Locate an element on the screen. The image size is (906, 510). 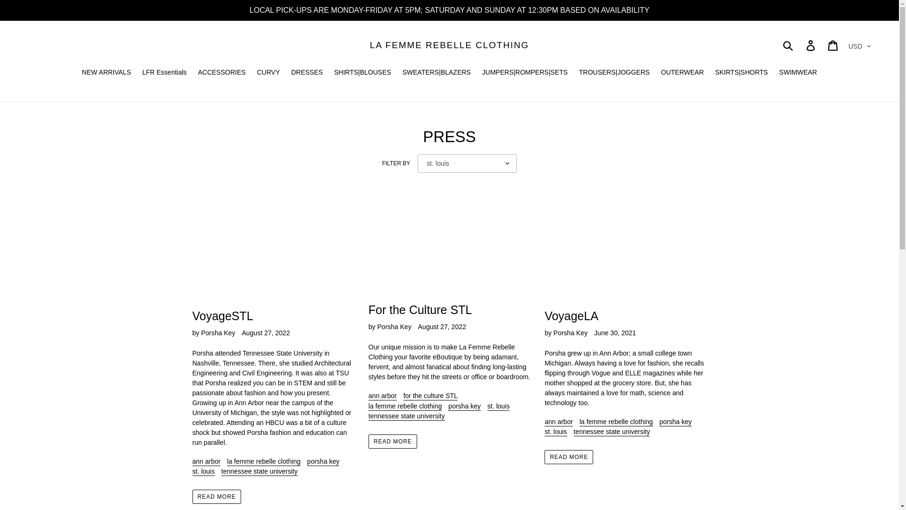
VoyageSTL is located at coordinates (273, 261).